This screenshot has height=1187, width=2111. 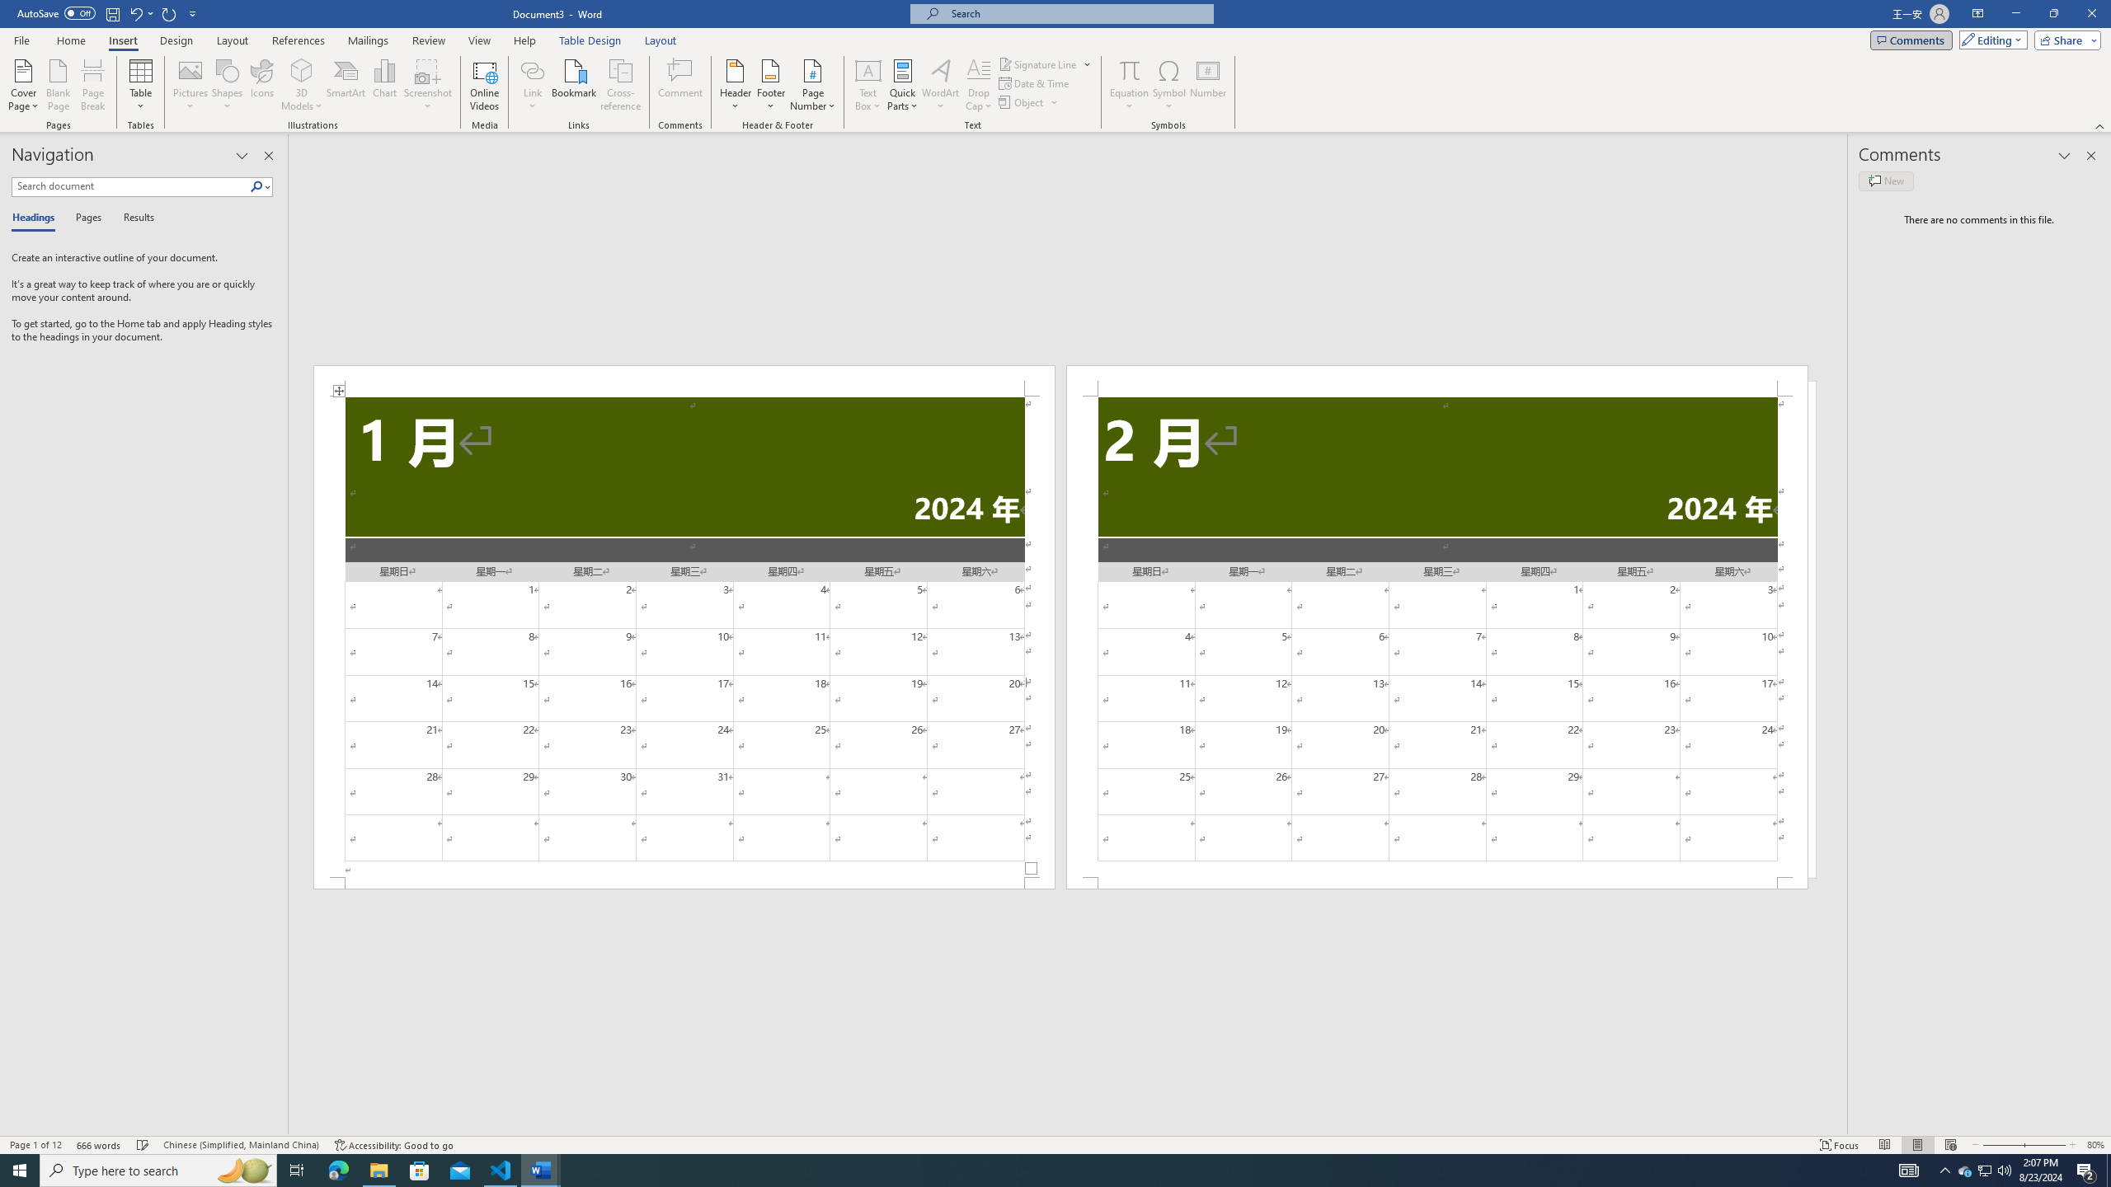 What do you see at coordinates (484, 85) in the screenshot?
I see `Online Videos...` at bounding box center [484, 85].